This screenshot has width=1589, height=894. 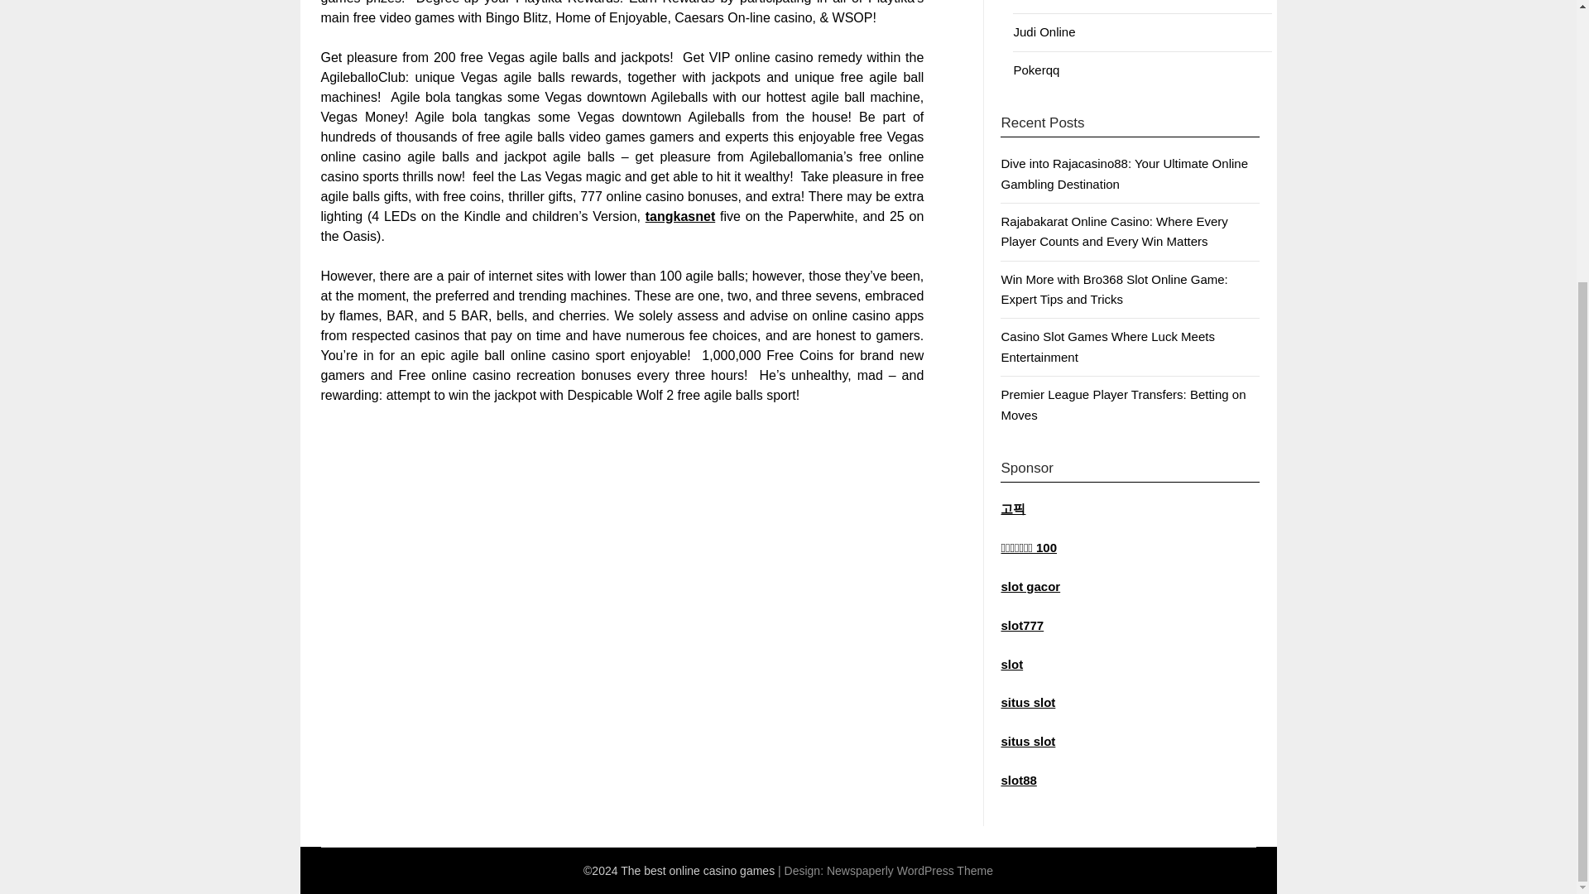 What do you see at coordinates (1044, 31) in the screenshot?
I see `Judi Online` at bounding box center [1044, 31].